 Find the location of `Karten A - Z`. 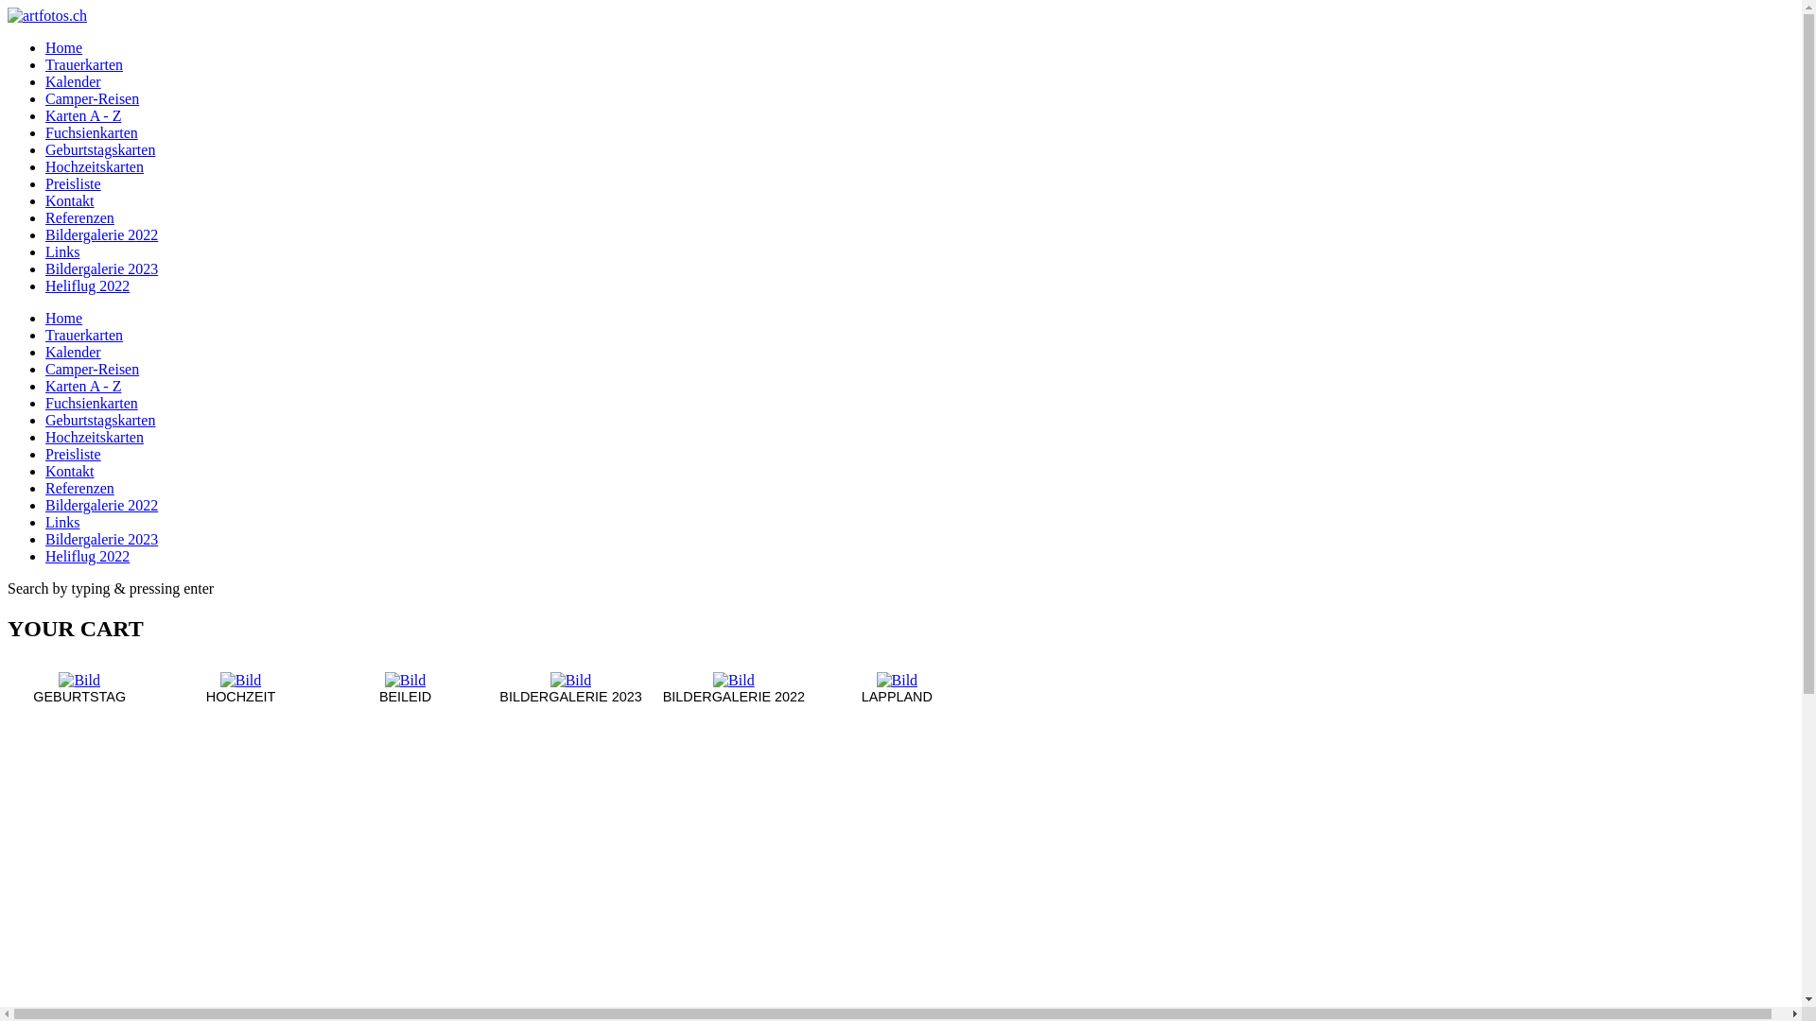

Karten A - Z is located at coordinates (83, 115).